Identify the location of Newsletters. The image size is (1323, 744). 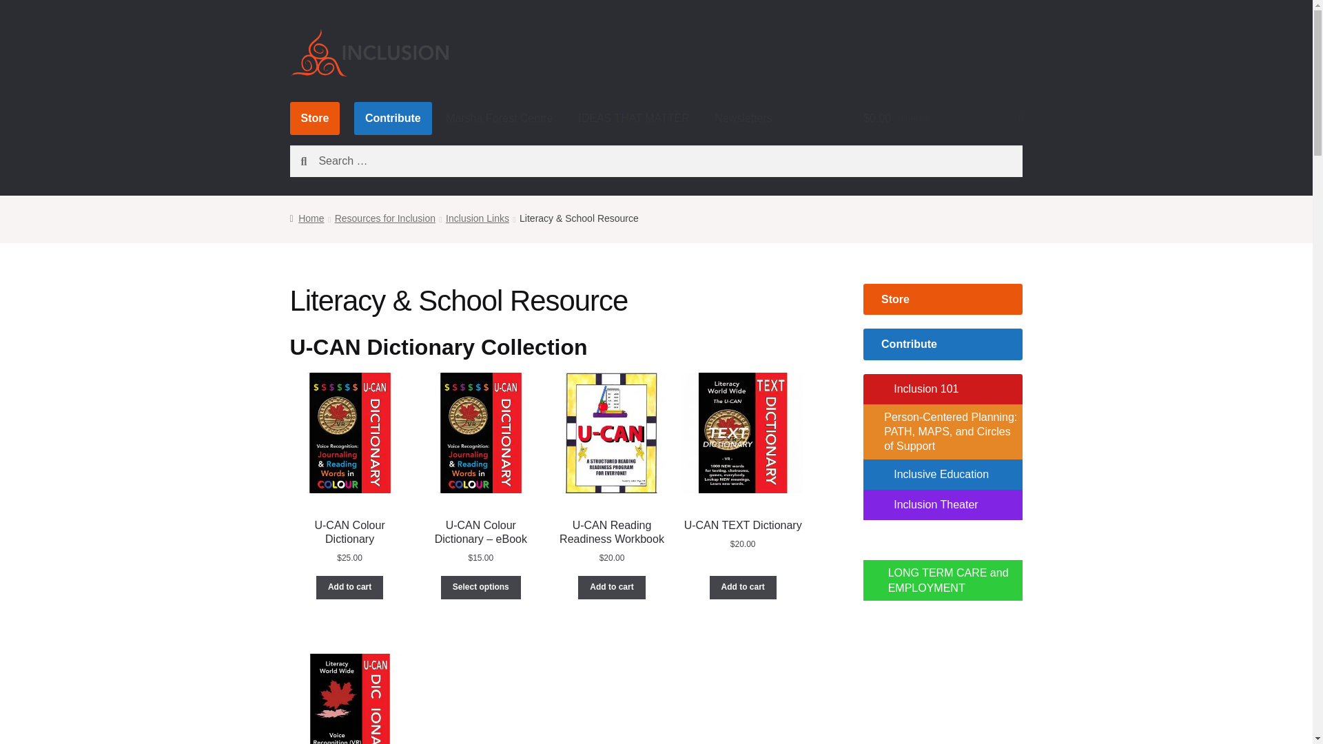
(743, 118).